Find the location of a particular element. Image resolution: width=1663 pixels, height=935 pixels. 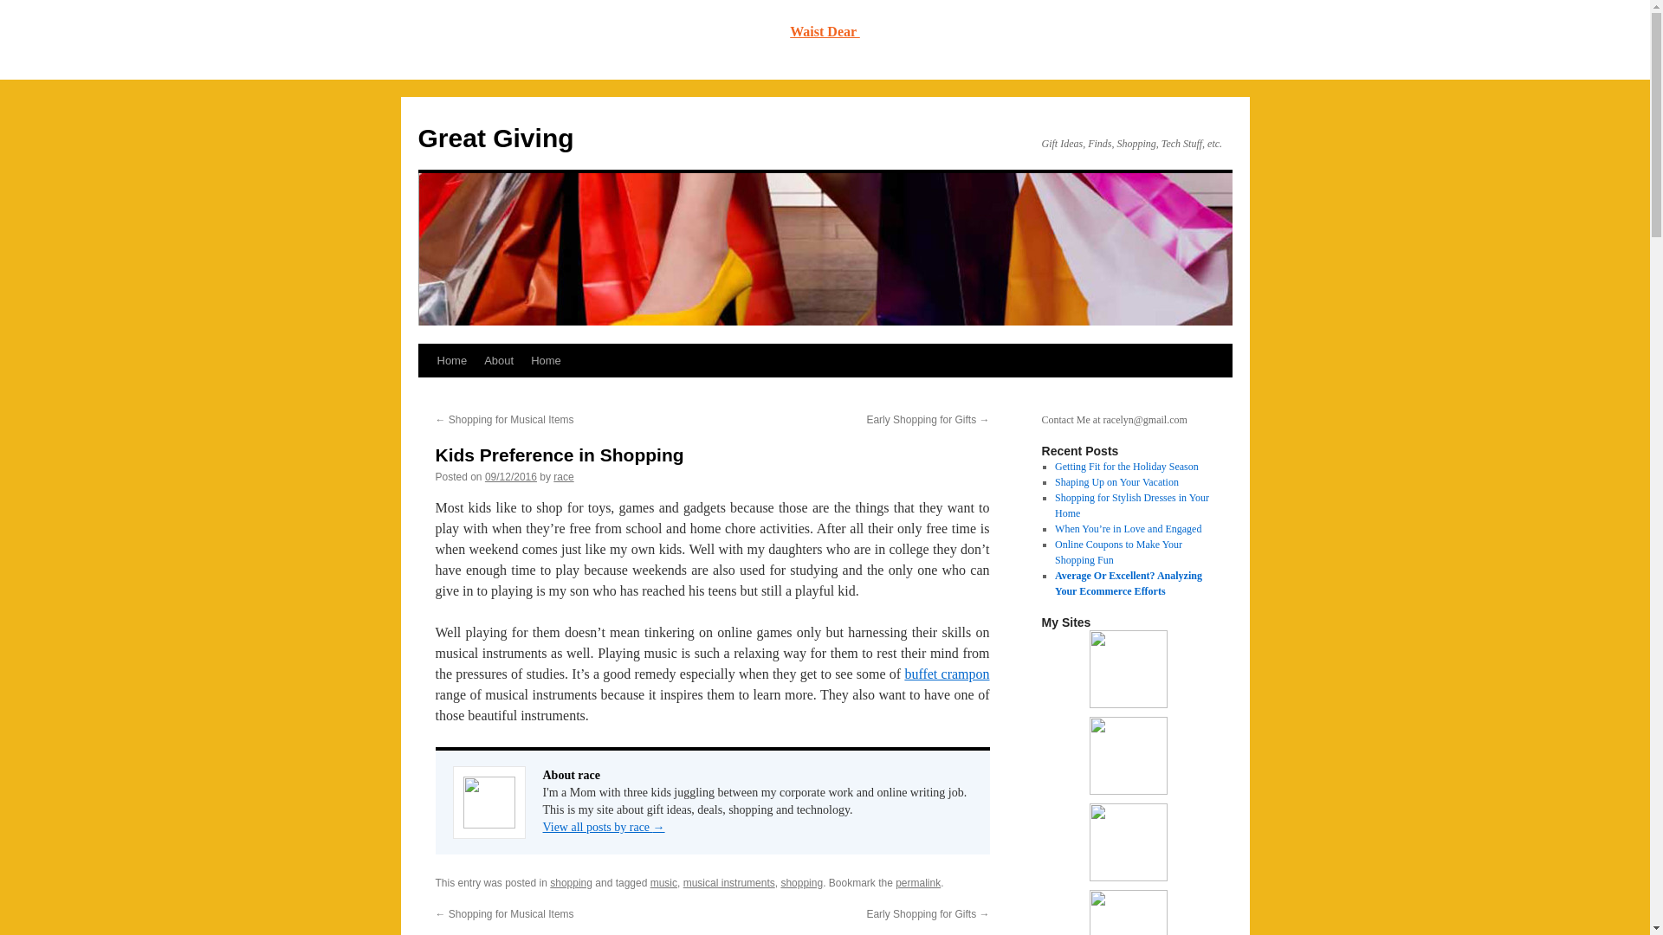

View all posts by race is located at coordinates (563, 477).